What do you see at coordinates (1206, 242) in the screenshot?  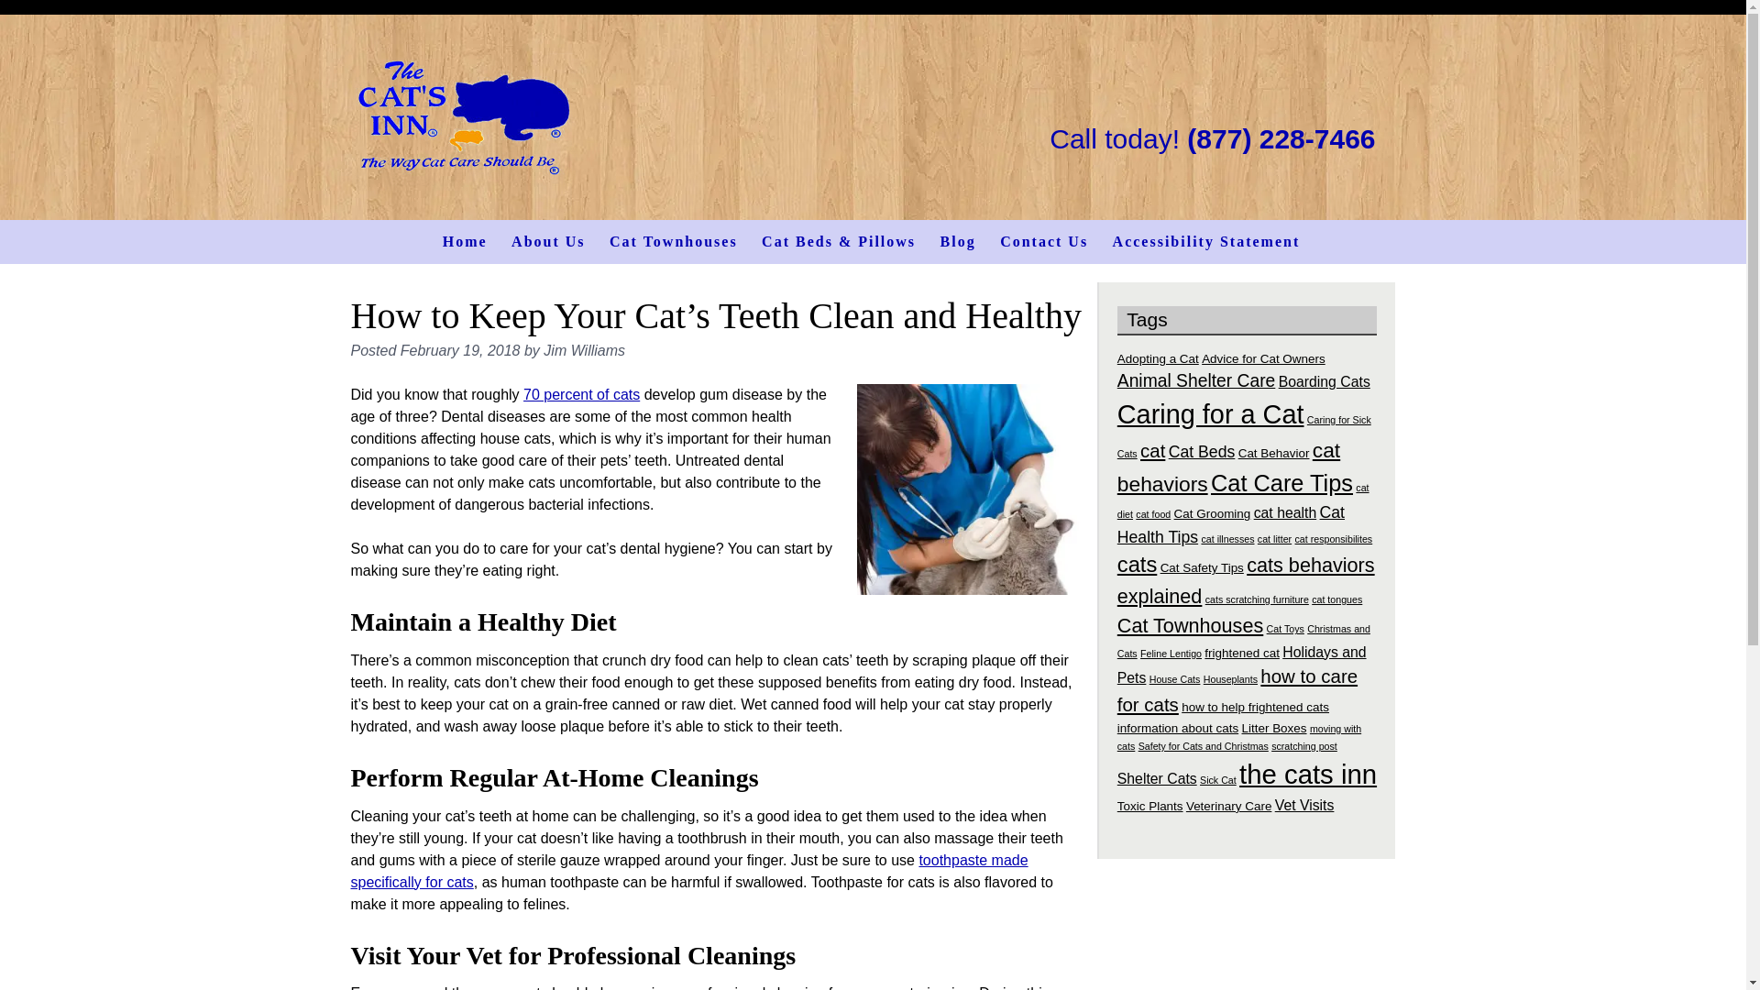 I see `Accessibility Statement` at bounding box center [1206, 242].